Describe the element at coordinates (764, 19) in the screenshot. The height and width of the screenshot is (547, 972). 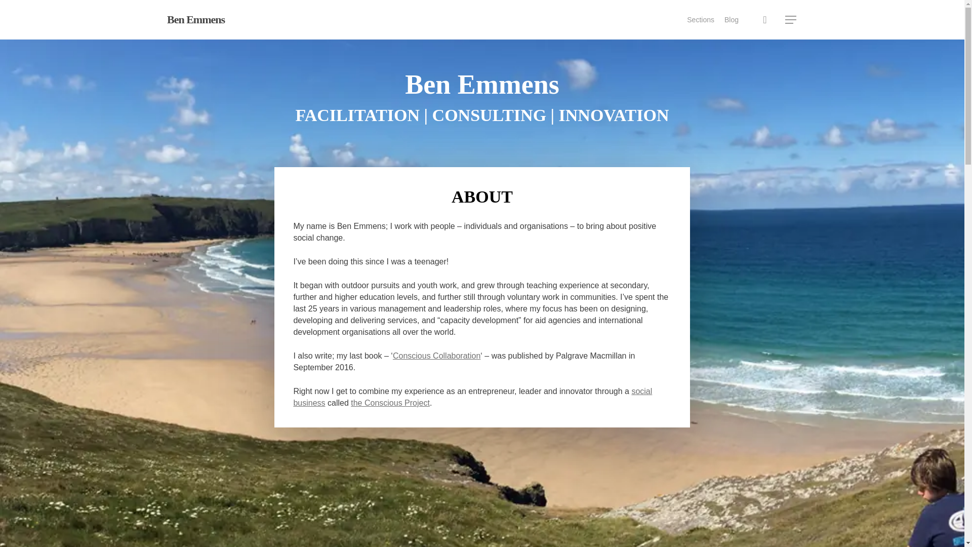
I see `search` at that location.